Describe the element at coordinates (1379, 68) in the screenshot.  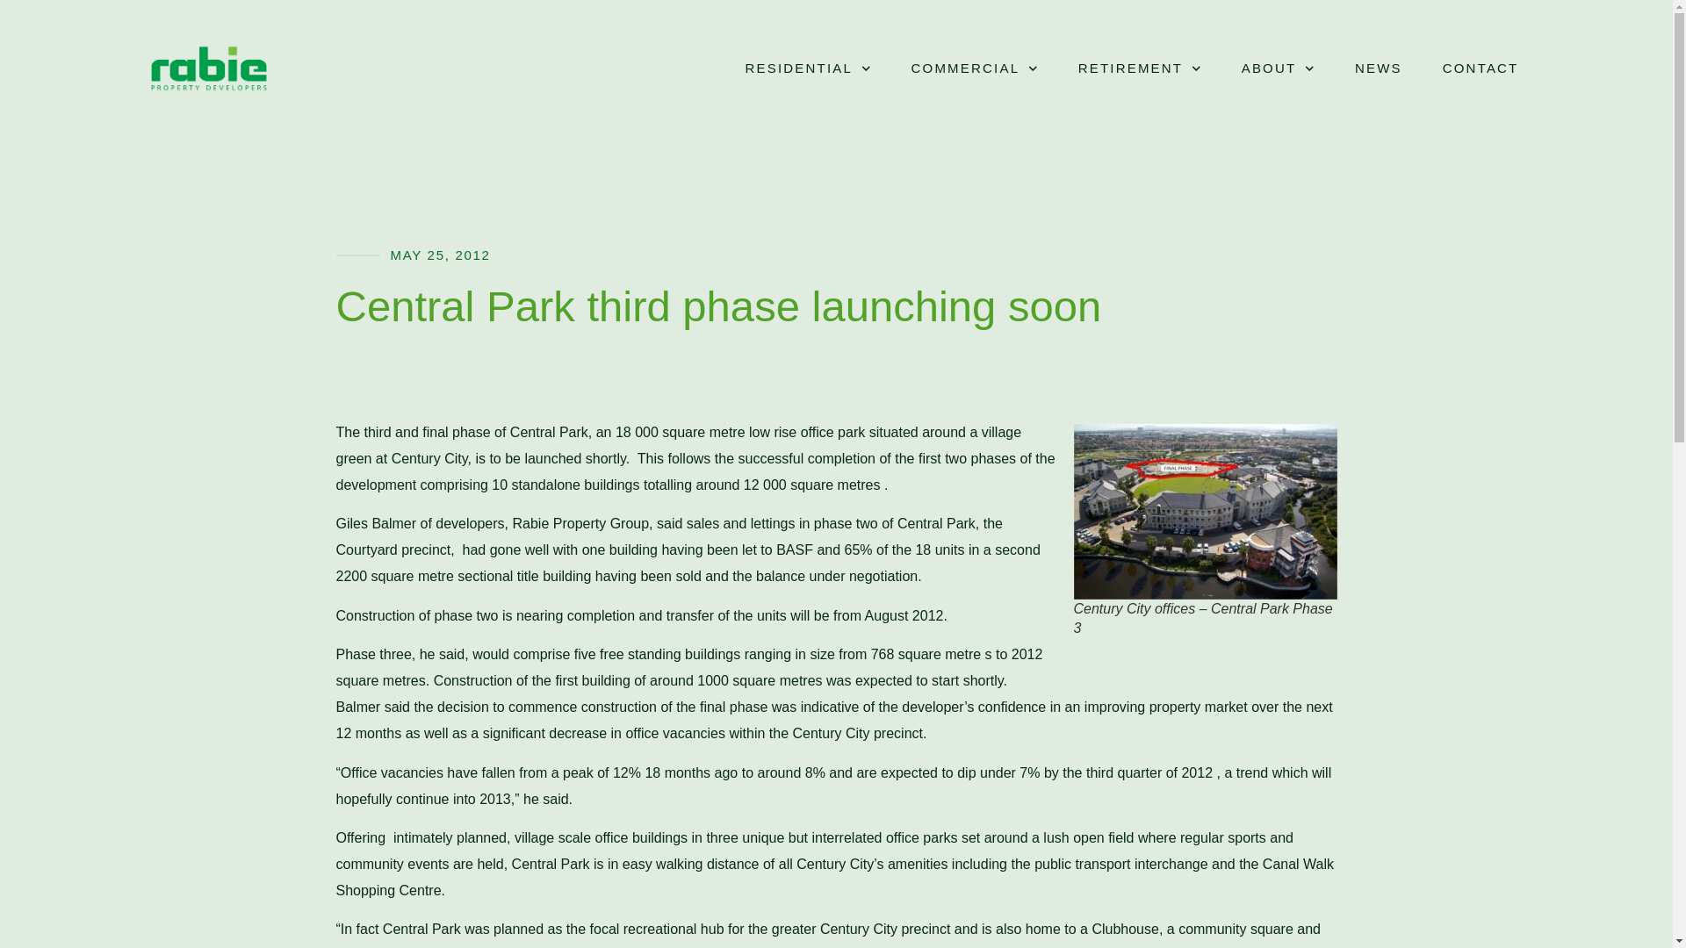
I see `NEWS` at that location.